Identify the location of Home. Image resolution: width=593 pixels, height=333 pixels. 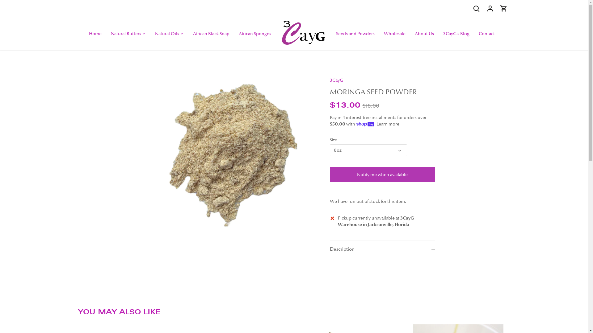
(98, 34).